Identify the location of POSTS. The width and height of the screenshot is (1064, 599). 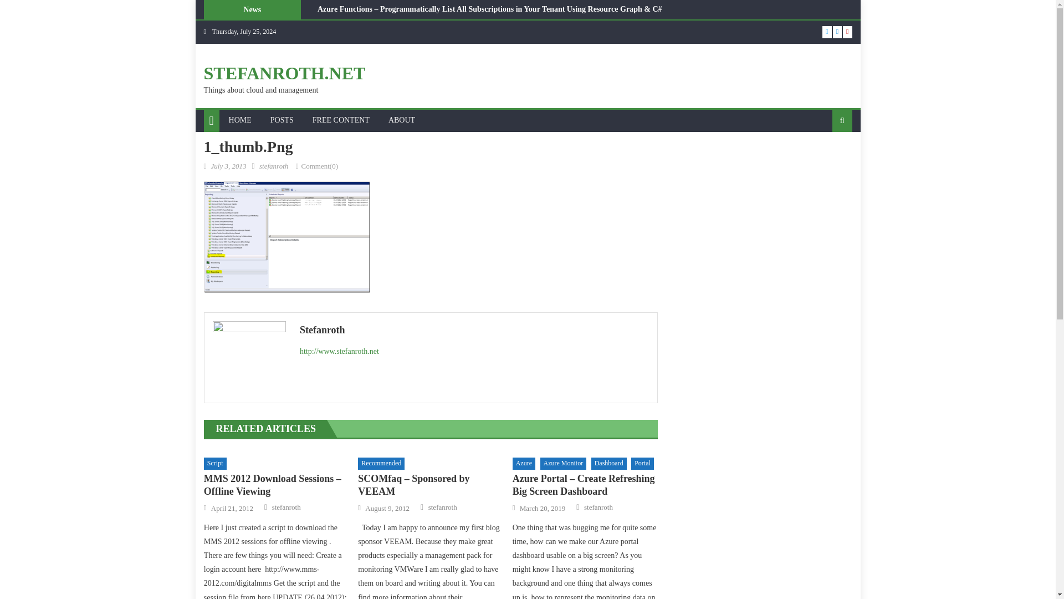
(282, 120).